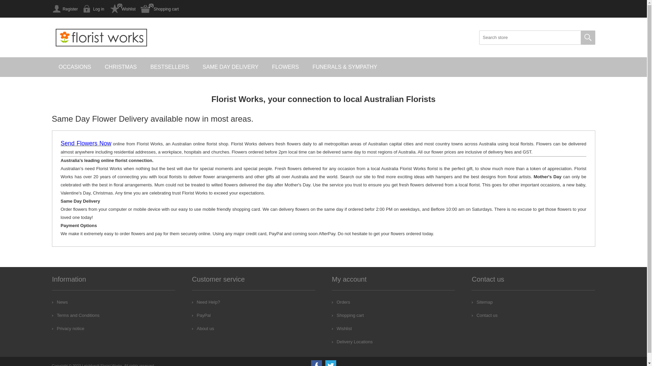 This screenshot has width=652, height=366. What do you see at coordinates (348, 315) in the screenshot?
I see `Shopping cart` at bounding box center [348, 315].